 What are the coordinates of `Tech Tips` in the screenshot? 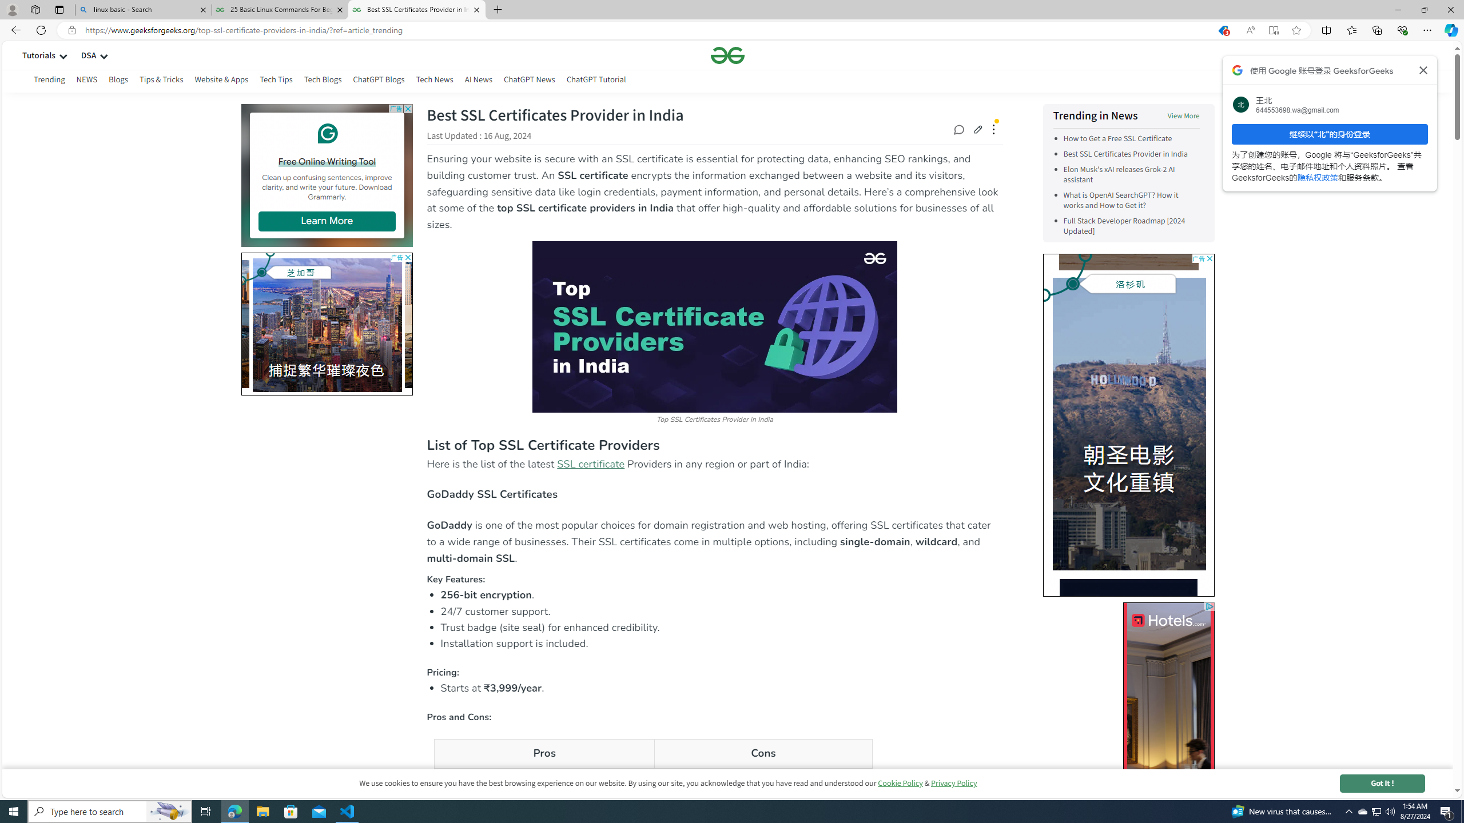 It's located at (276, 79).